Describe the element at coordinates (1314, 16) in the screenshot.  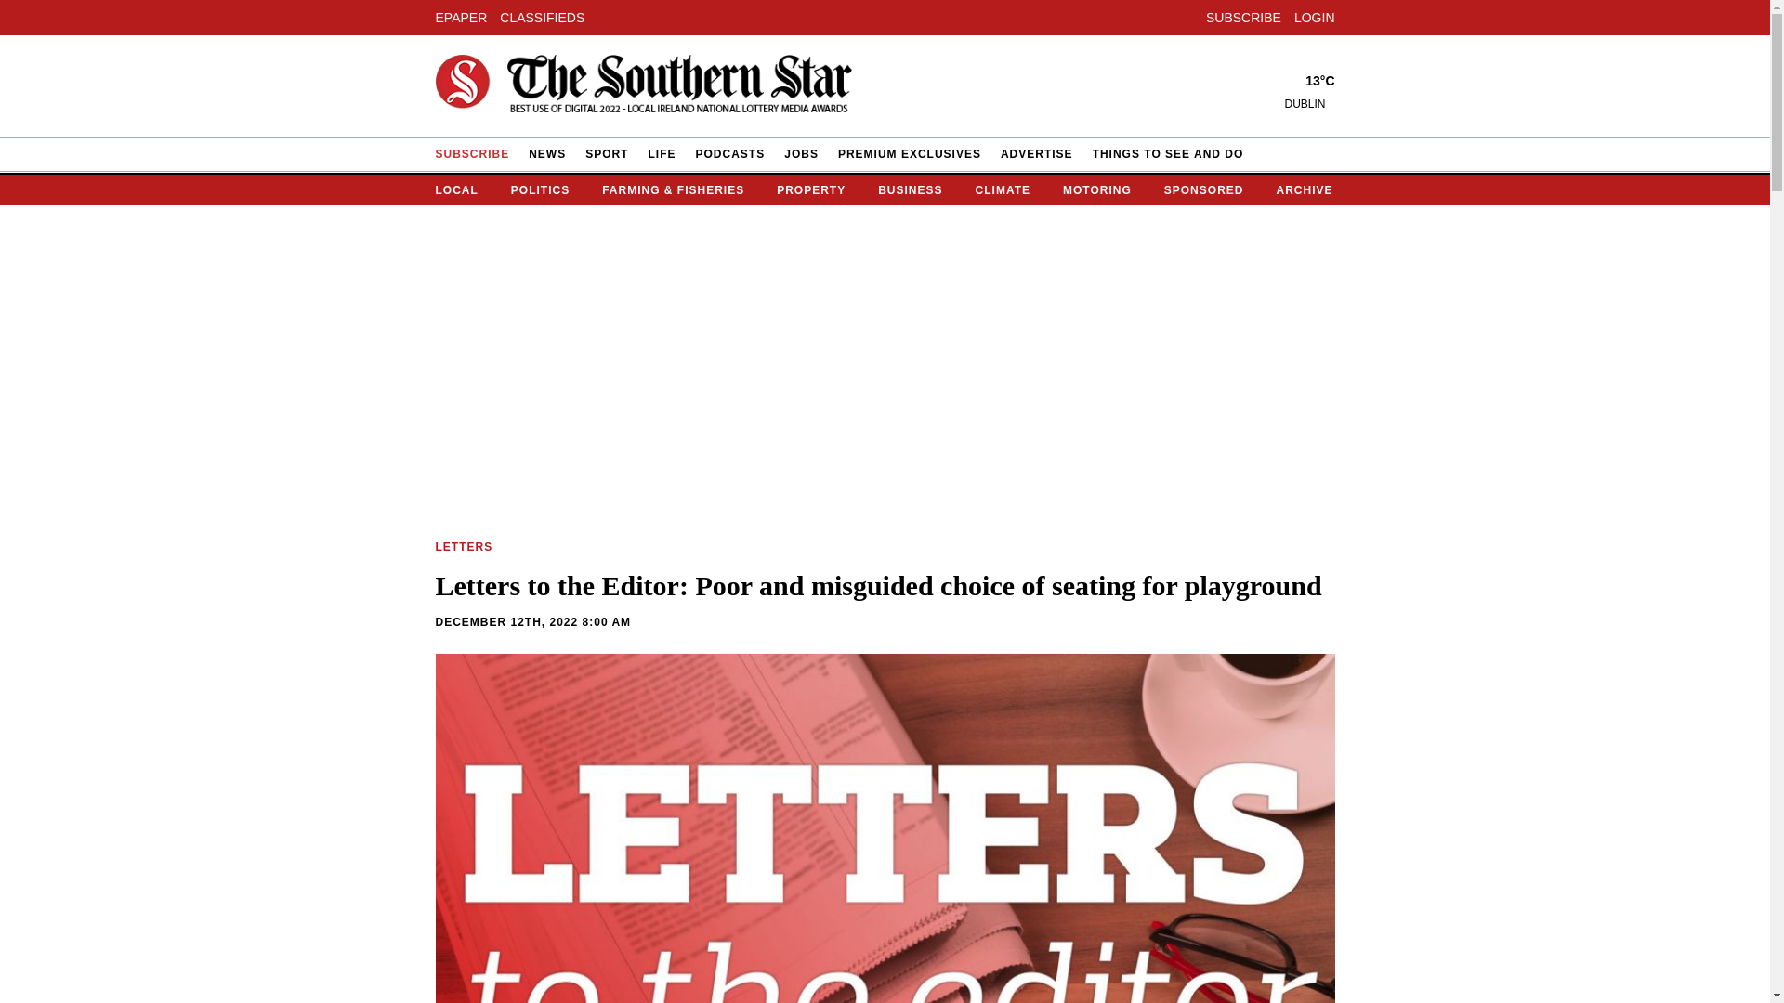
I see `LOGIN` at that location.